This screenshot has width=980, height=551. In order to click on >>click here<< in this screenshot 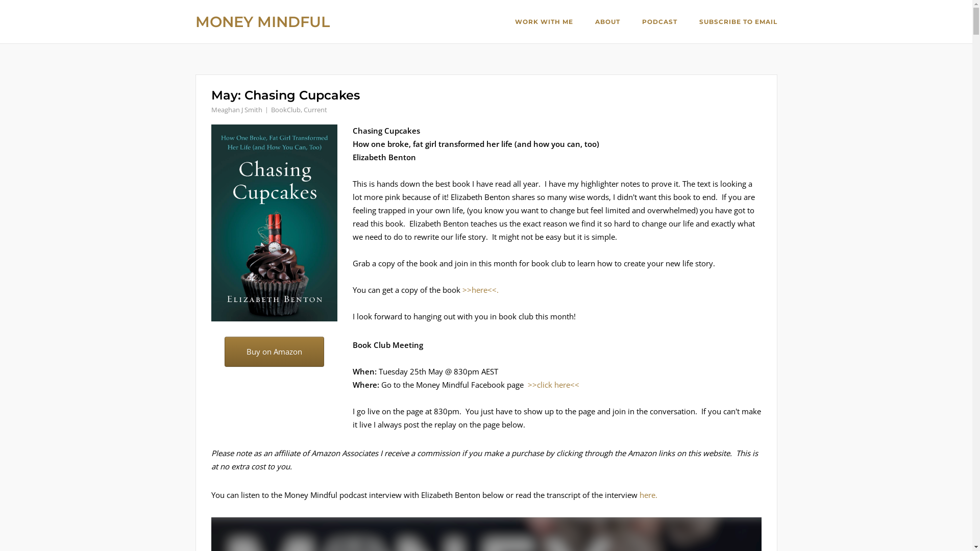, I will do `click(553, 385)`.